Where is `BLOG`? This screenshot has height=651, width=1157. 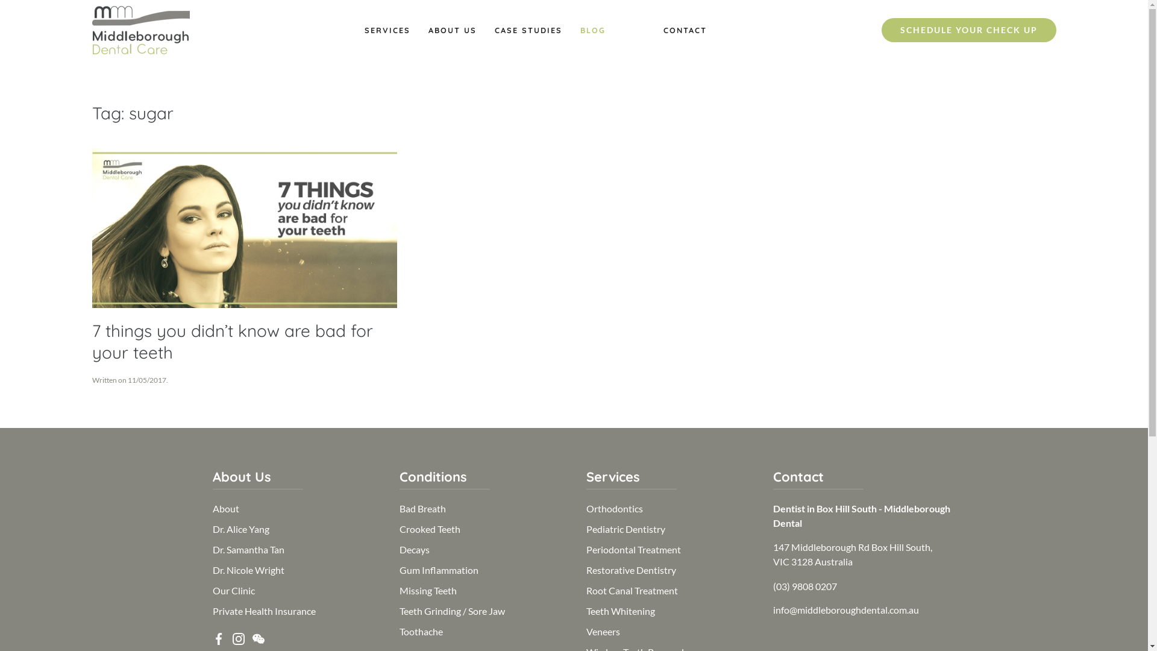 BLOG is located at coordinates (592, 30).